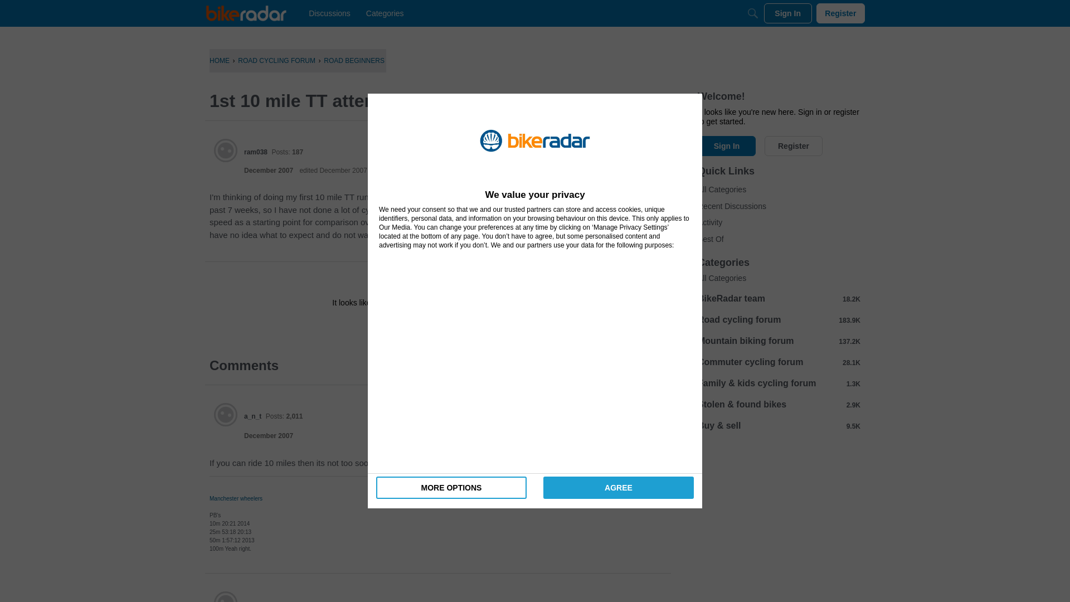 The height and width of the screenshot is (602, 1070). What do you see at coordinates (269, 436) in the screenshot?
I see `December 13, 2007 5:30PM` at bounding box center [269, 436].